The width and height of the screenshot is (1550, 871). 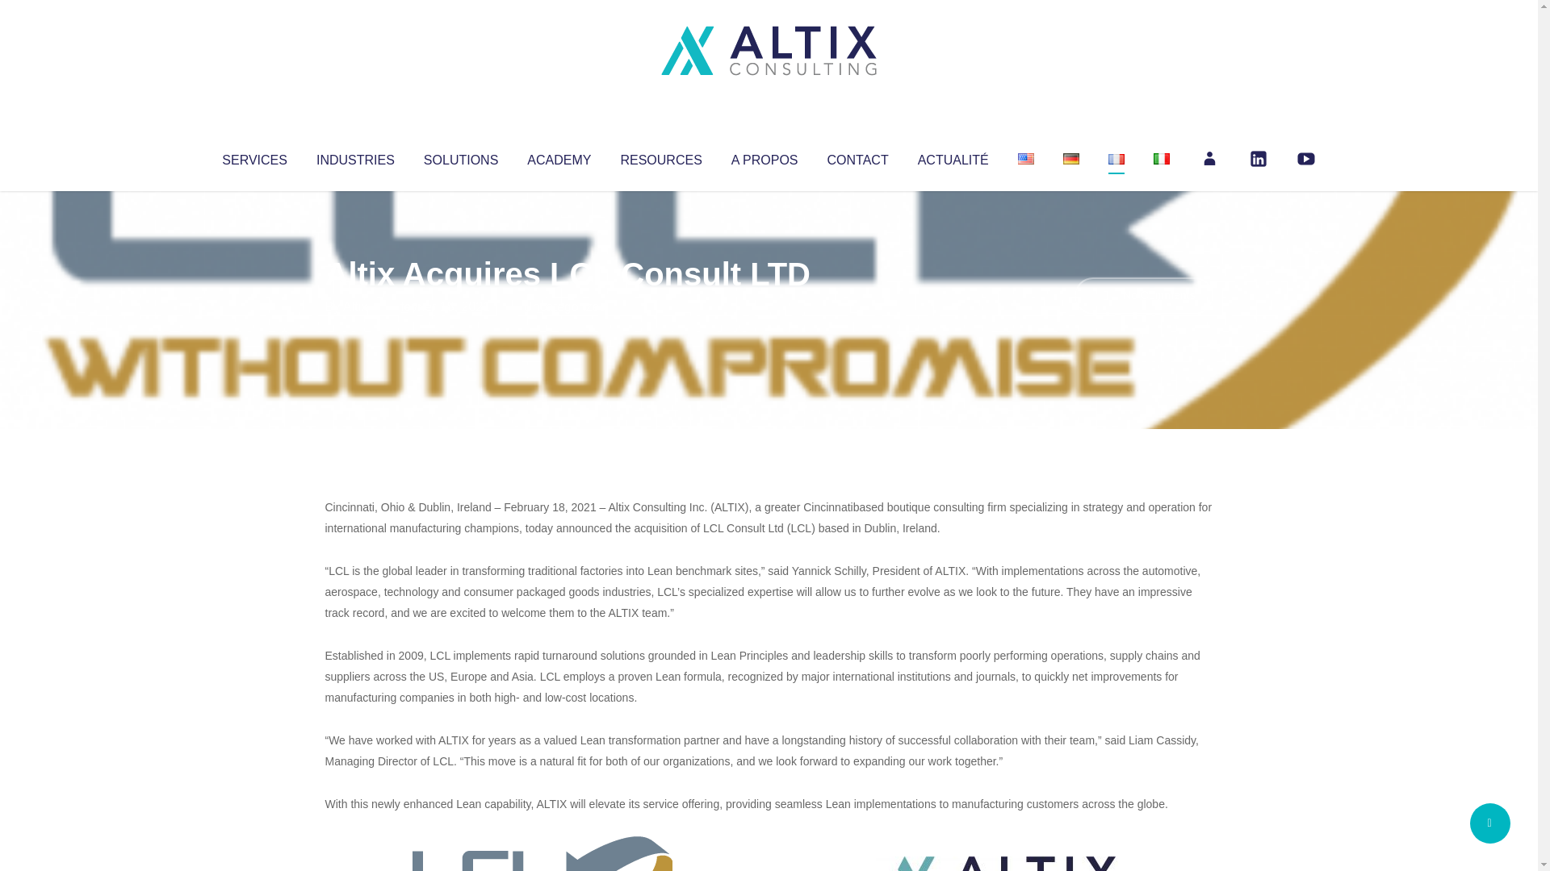 I want to click on ACADEMY, so click(x=559, y=156).